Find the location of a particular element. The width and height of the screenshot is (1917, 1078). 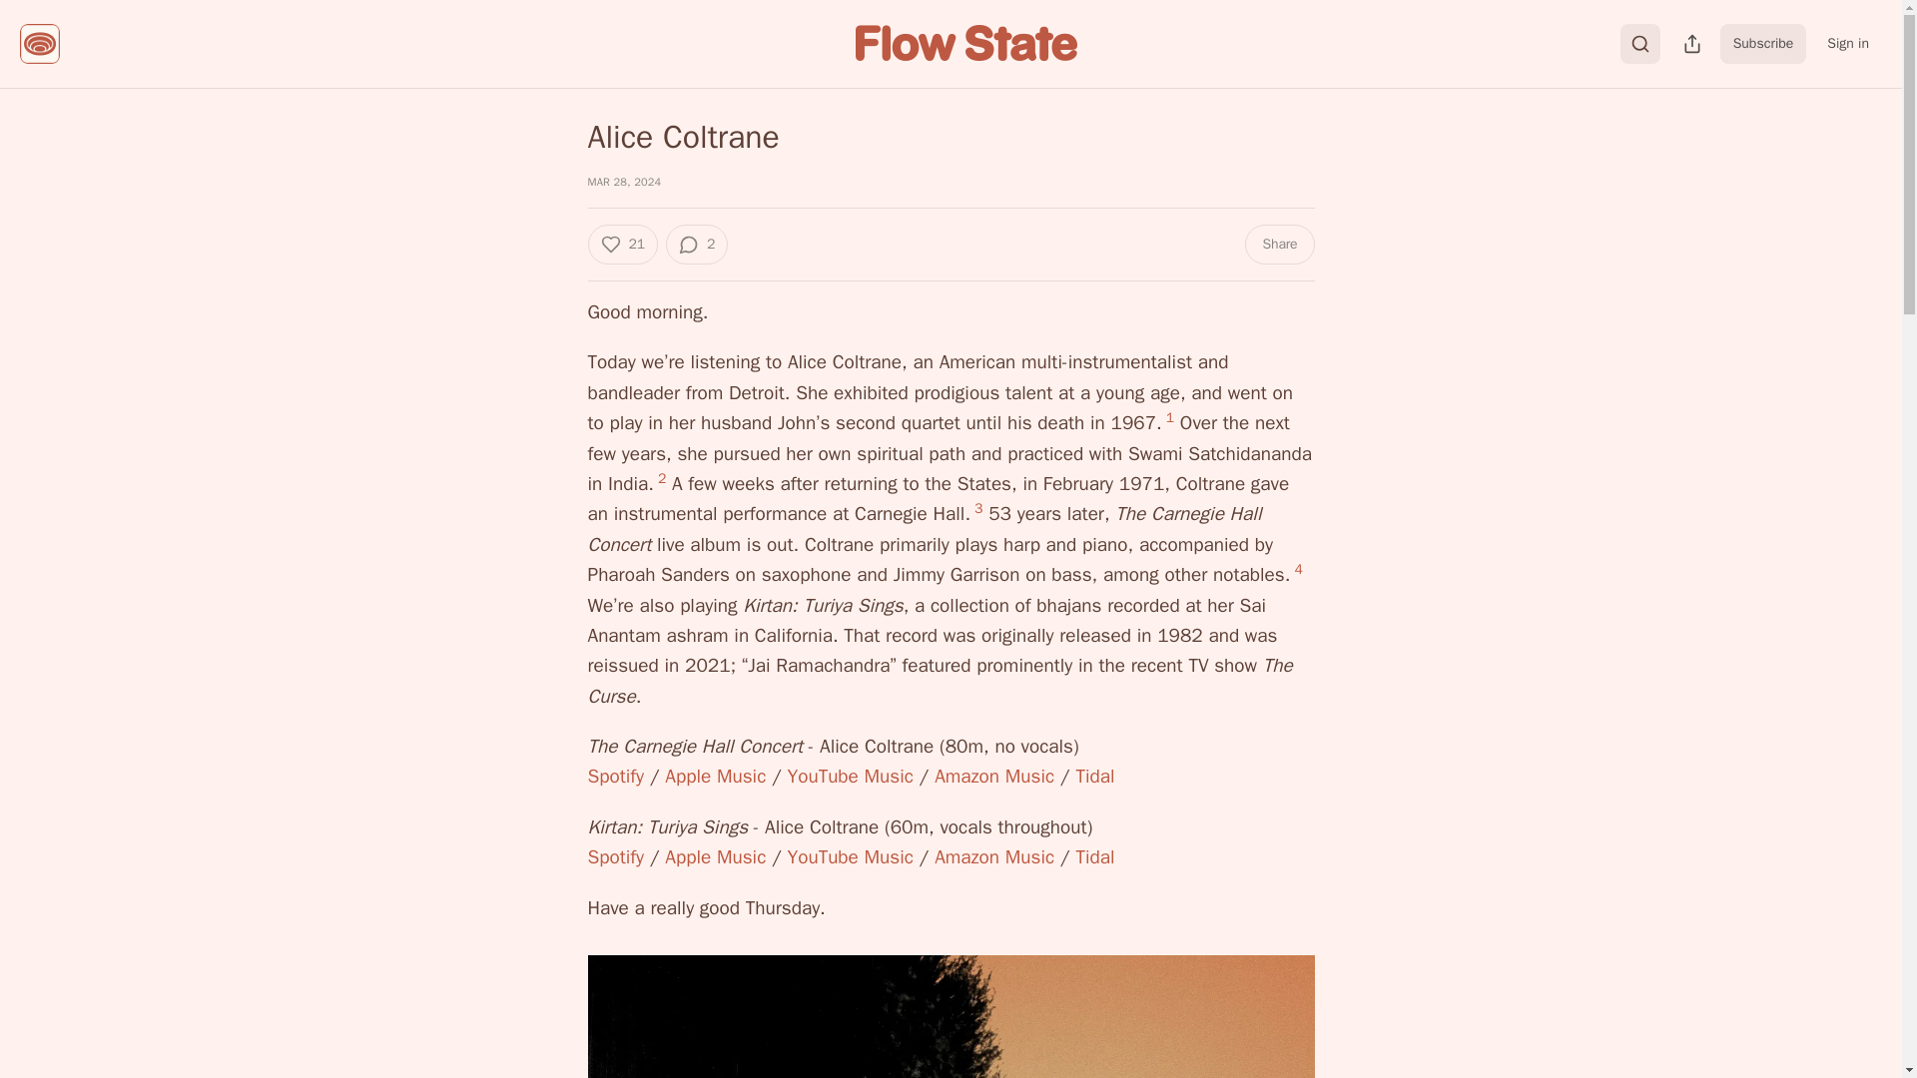

Amazon Music is located at coordinates (994, 776).